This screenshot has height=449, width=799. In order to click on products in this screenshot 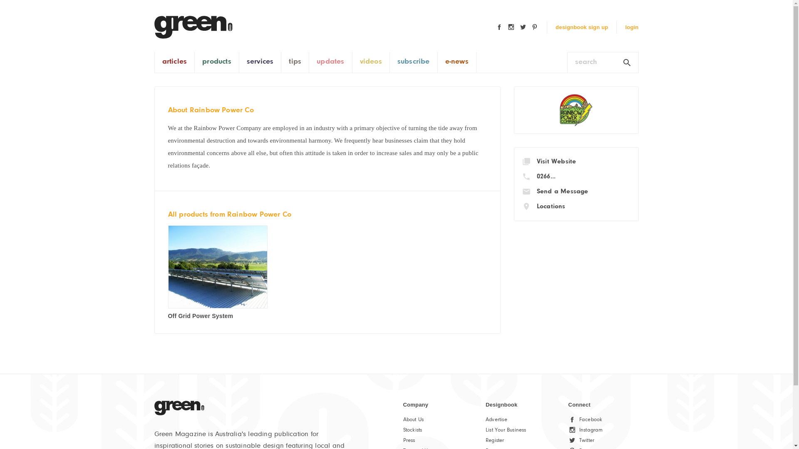, I will do `click(217, 62)`.